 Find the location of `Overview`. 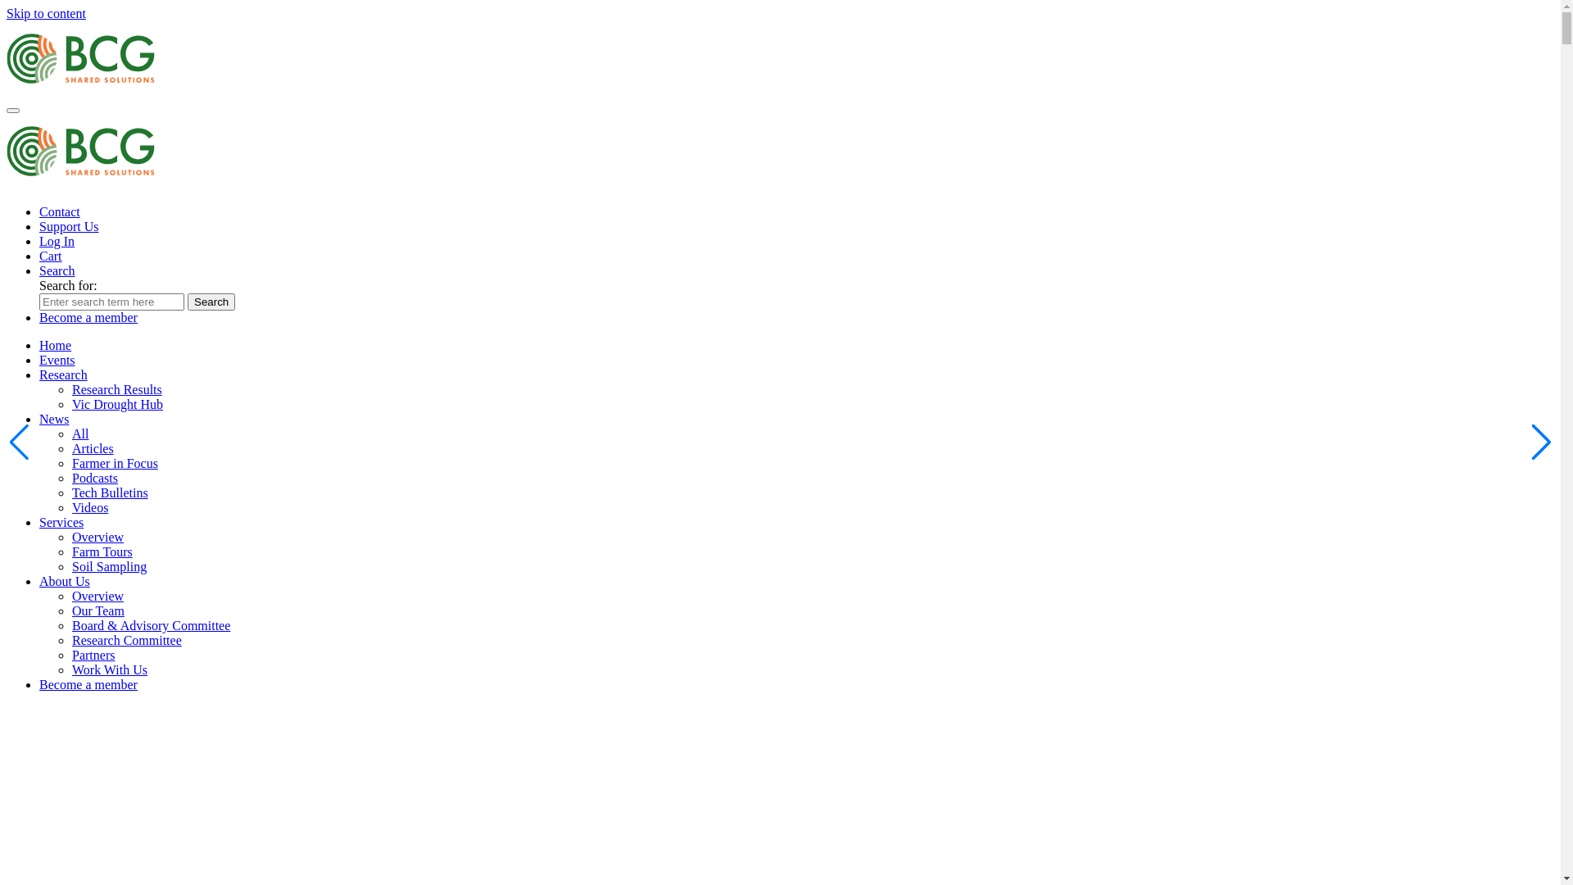

Overview is located at coordinates (98, 597).